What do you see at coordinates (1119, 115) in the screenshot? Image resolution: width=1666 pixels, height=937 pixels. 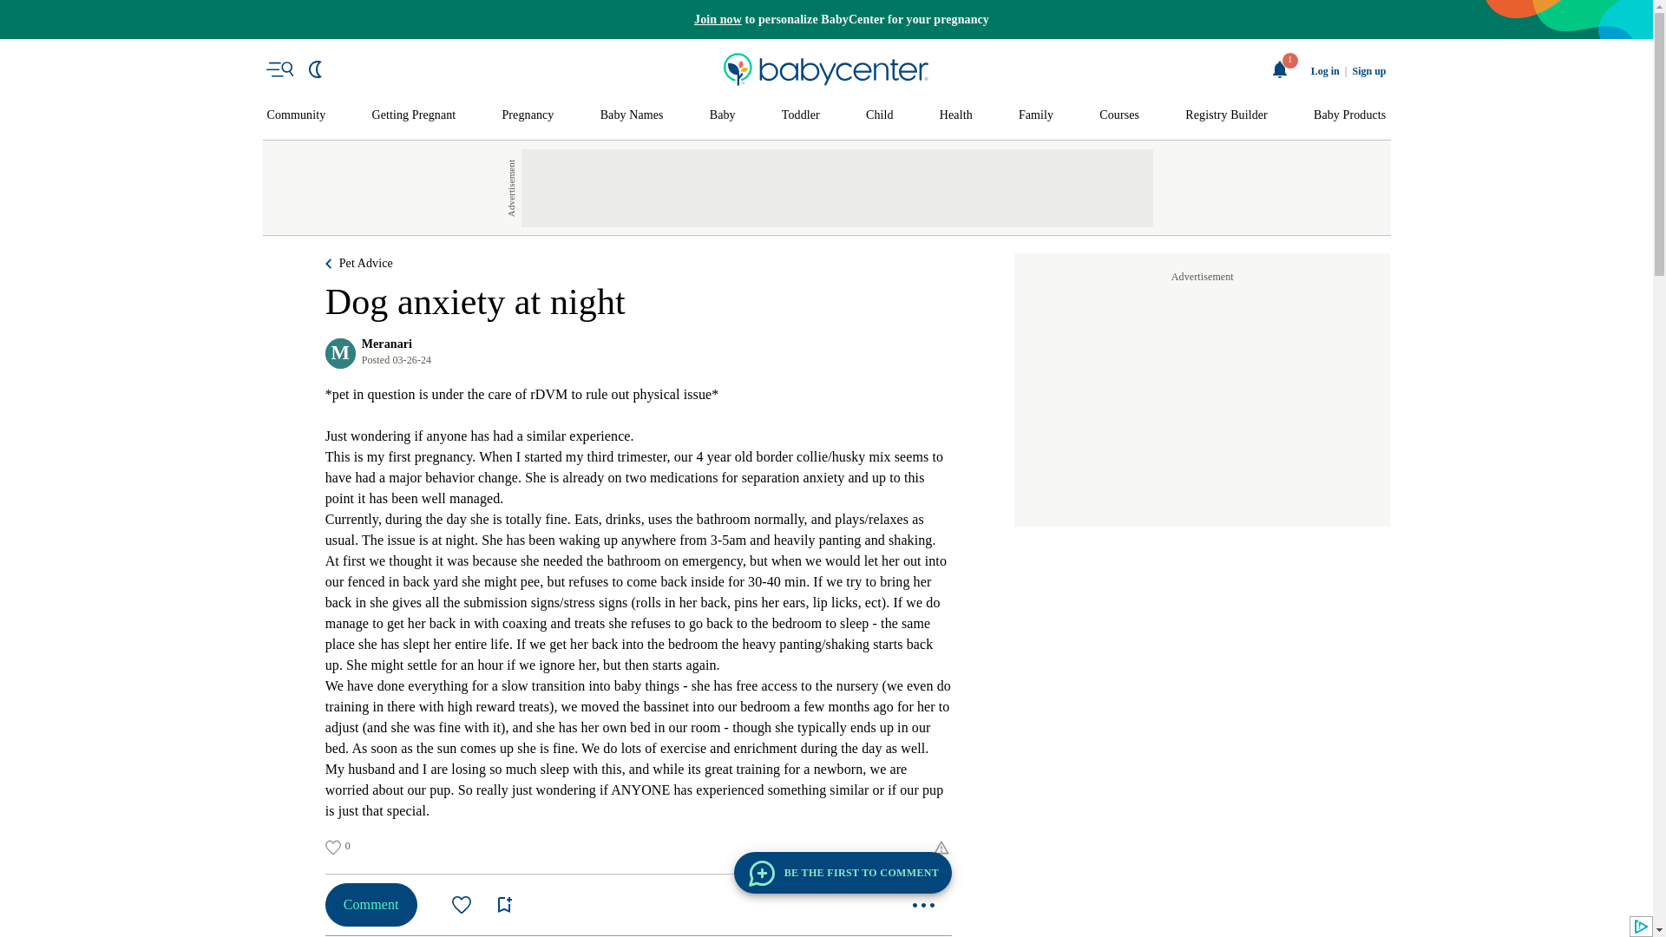 I see `Courses` at bounding box center [1119, 115].